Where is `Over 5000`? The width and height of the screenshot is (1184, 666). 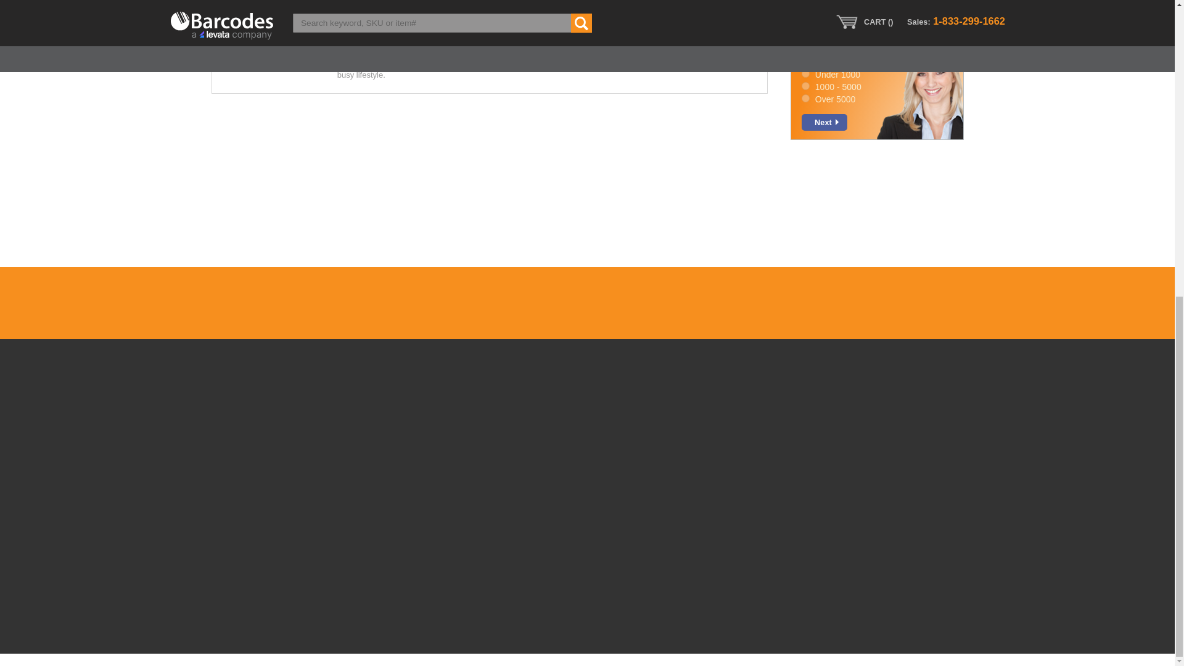
Over 5000 is located at coordinates (805, 99).